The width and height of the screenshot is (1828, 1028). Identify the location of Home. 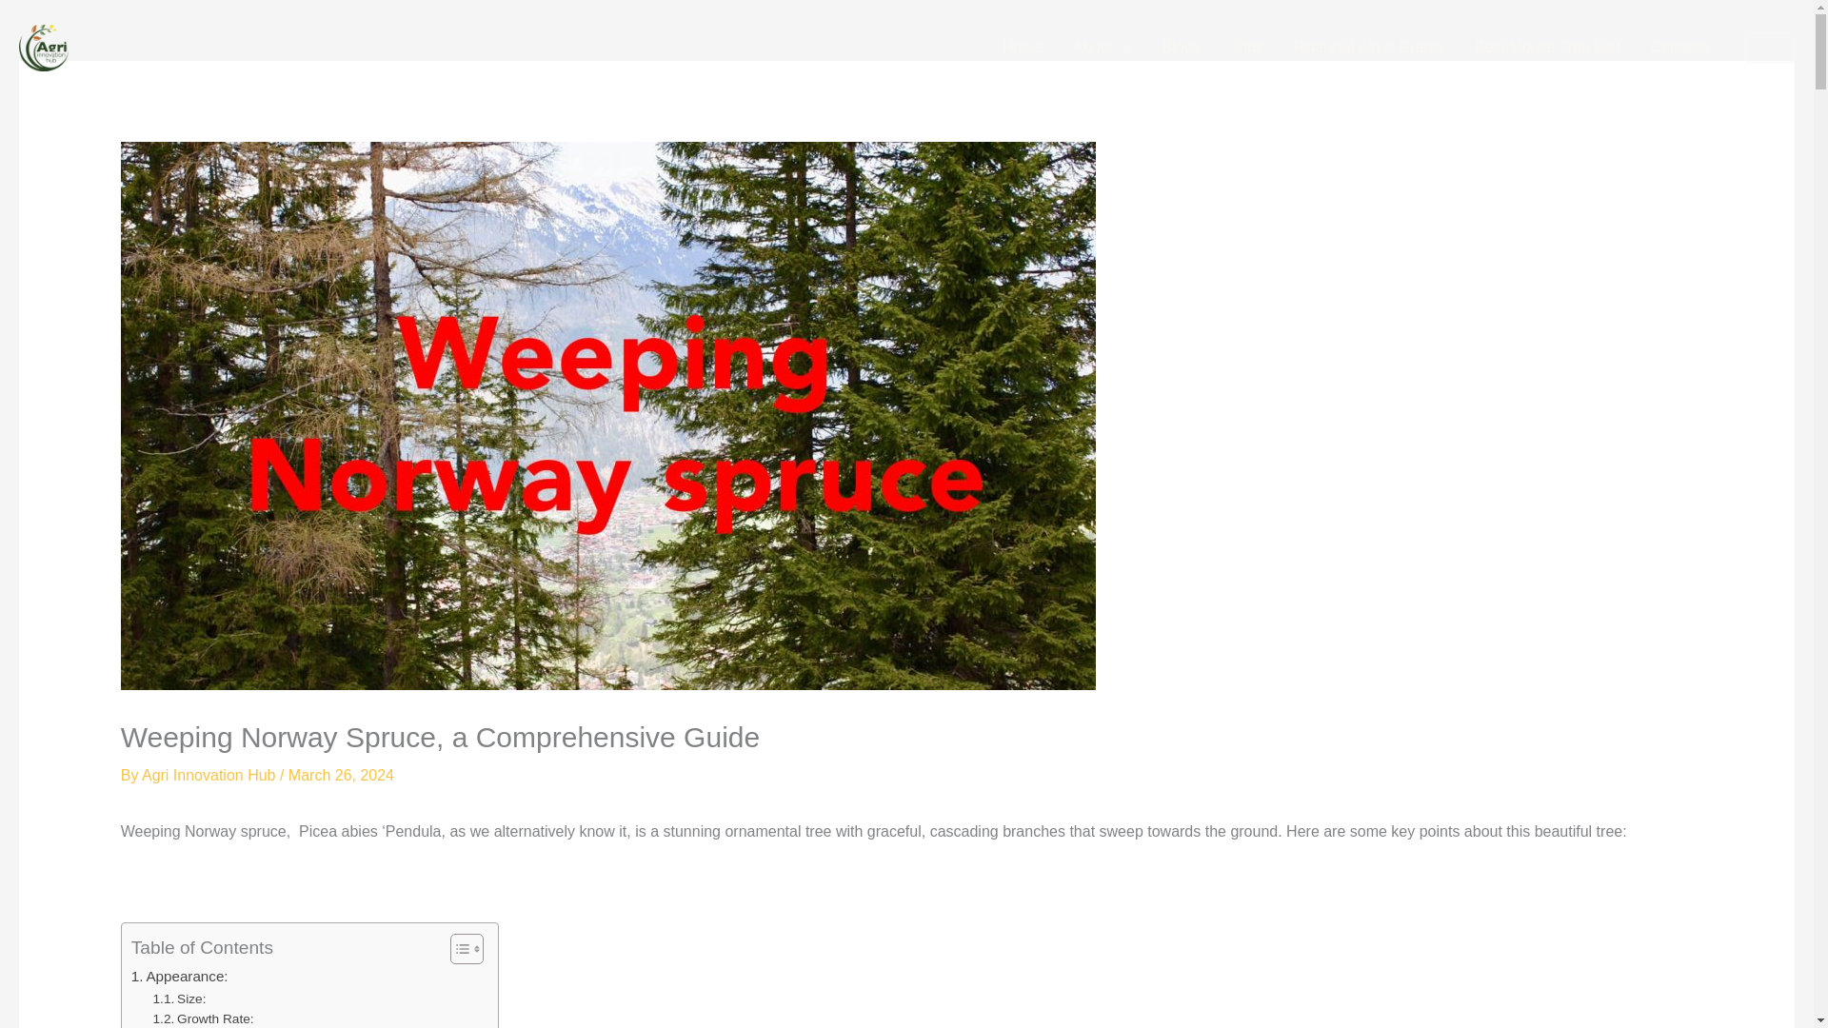
(1023, 47).